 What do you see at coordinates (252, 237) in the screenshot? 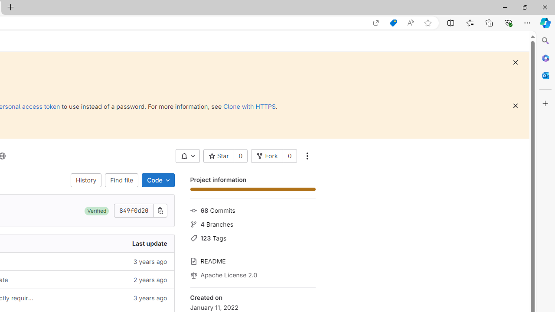
I see `123 Tags` at bounding box center [252, 237].